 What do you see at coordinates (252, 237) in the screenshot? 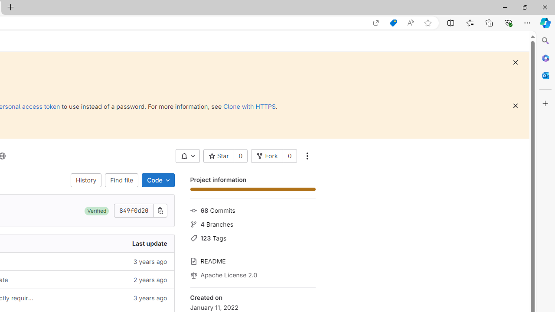
I see `123 Tags` at bounding box center [252, 237].